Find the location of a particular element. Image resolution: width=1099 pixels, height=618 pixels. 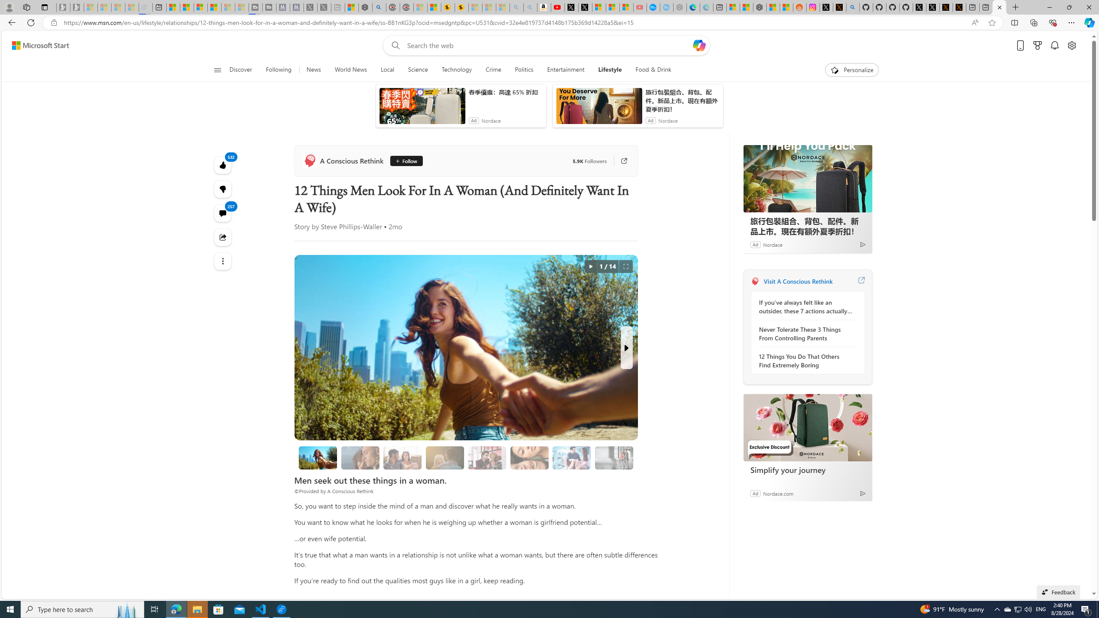

tab-3 is located at coordinates (774, 384).